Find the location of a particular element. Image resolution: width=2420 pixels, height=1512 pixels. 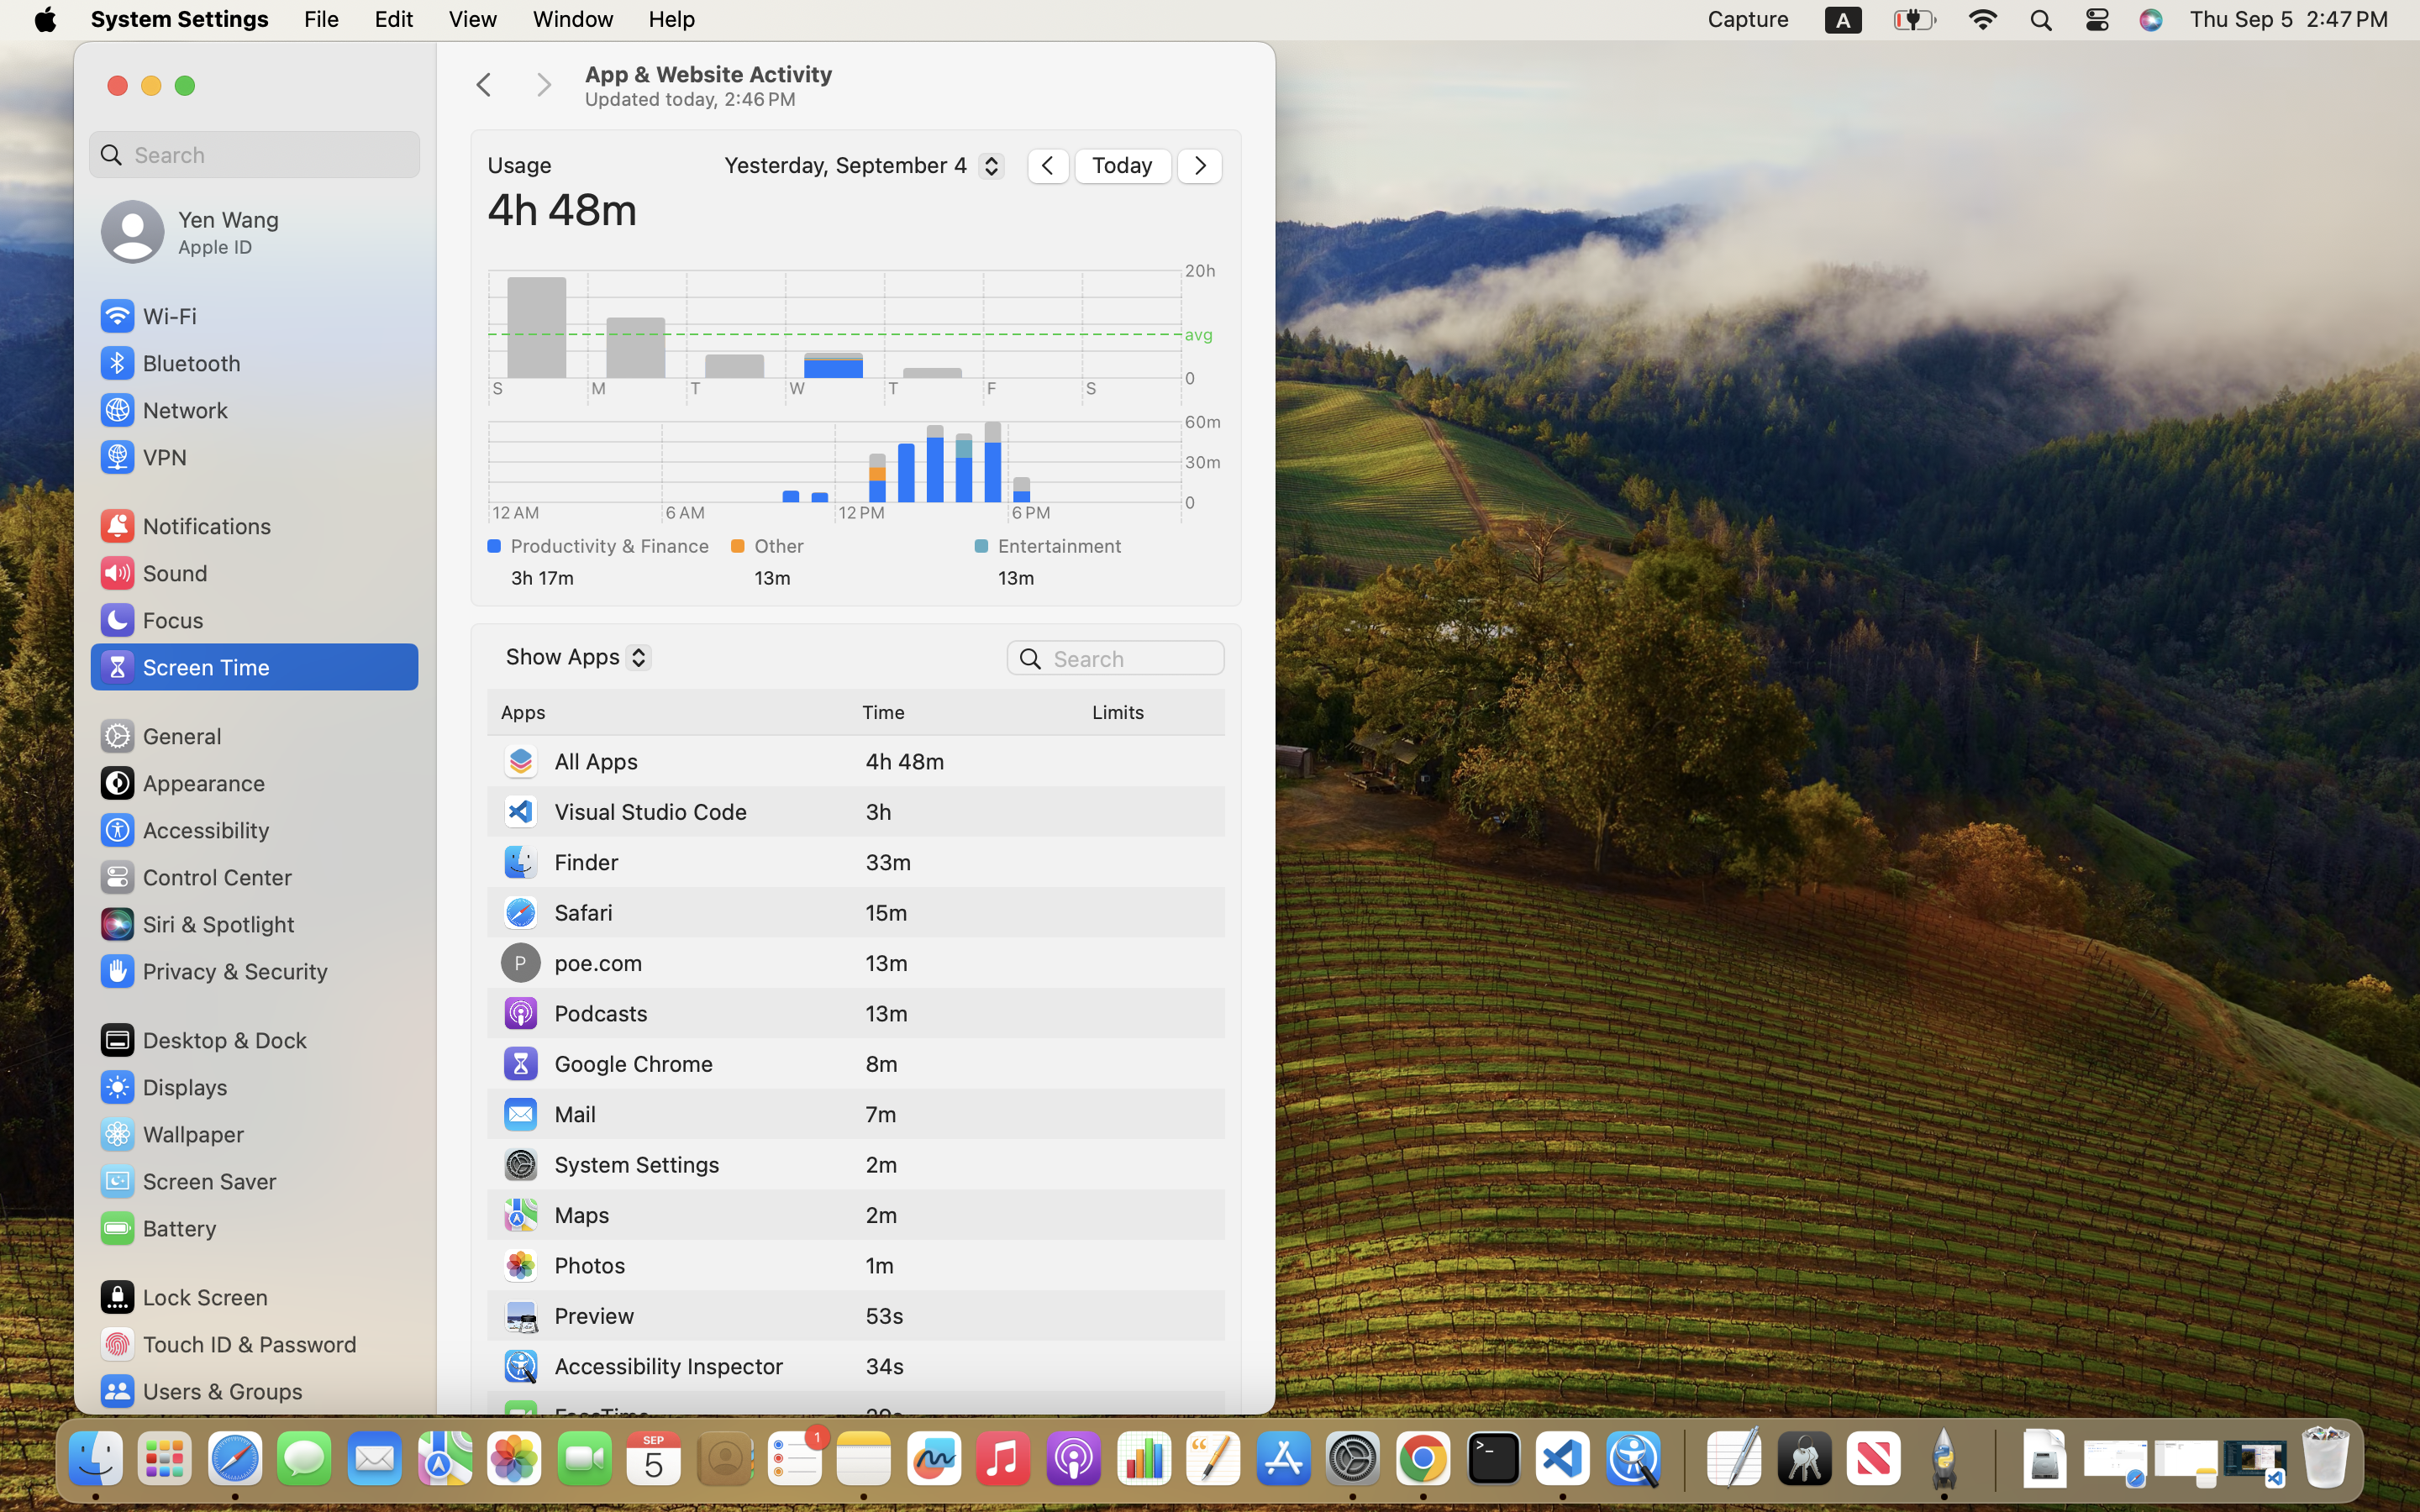

Notifications is located at coordinates (185, 526).